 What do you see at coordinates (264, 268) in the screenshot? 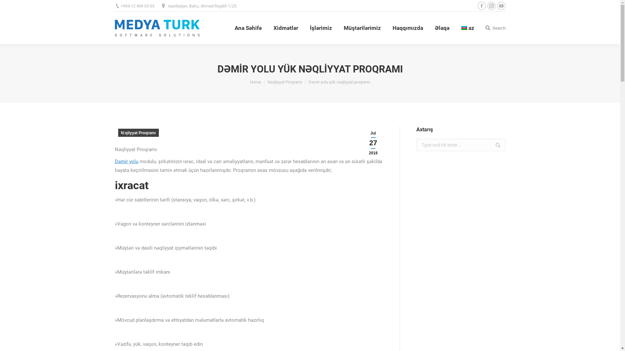
I see `Submit` at bounding box center [264, 268].